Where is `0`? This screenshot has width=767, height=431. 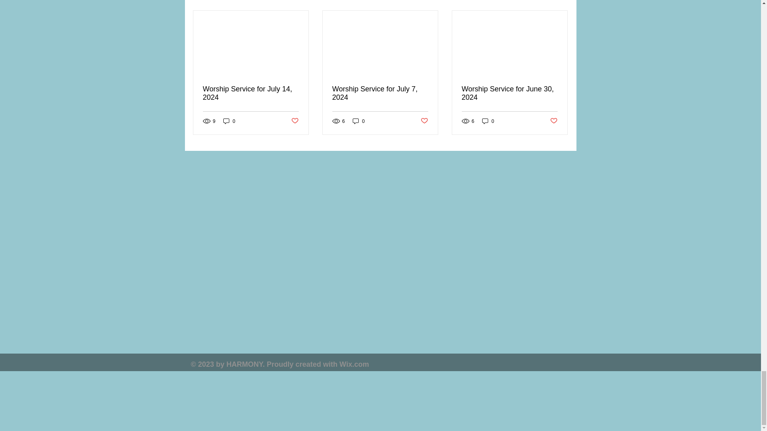 0 is located at coordinates (488, 121).